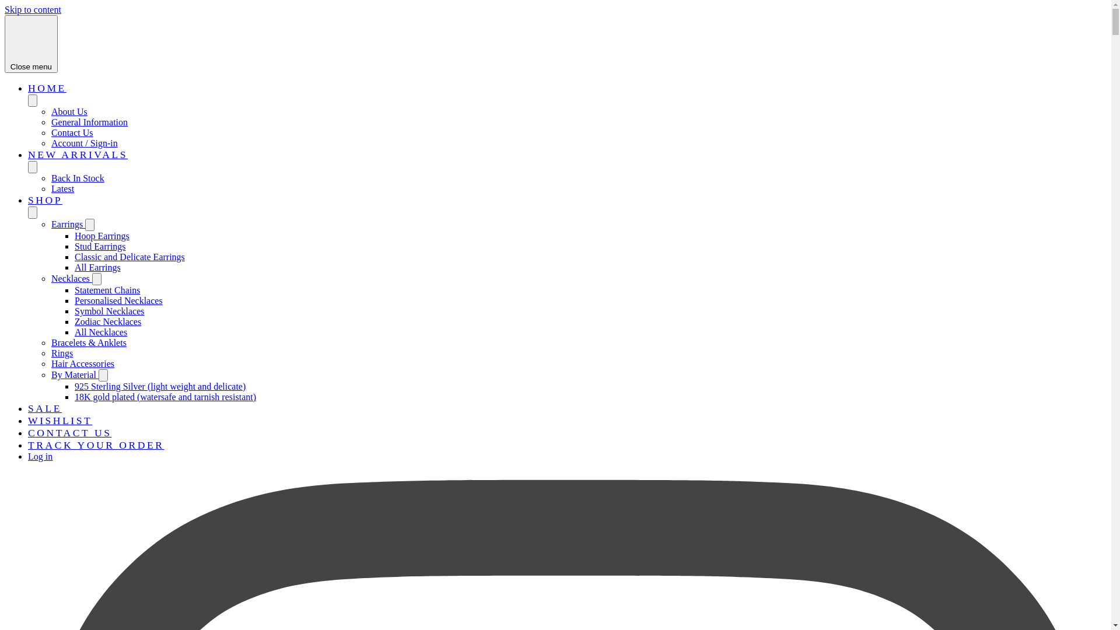  I want to click on Statement Chains, so click(107, 290).